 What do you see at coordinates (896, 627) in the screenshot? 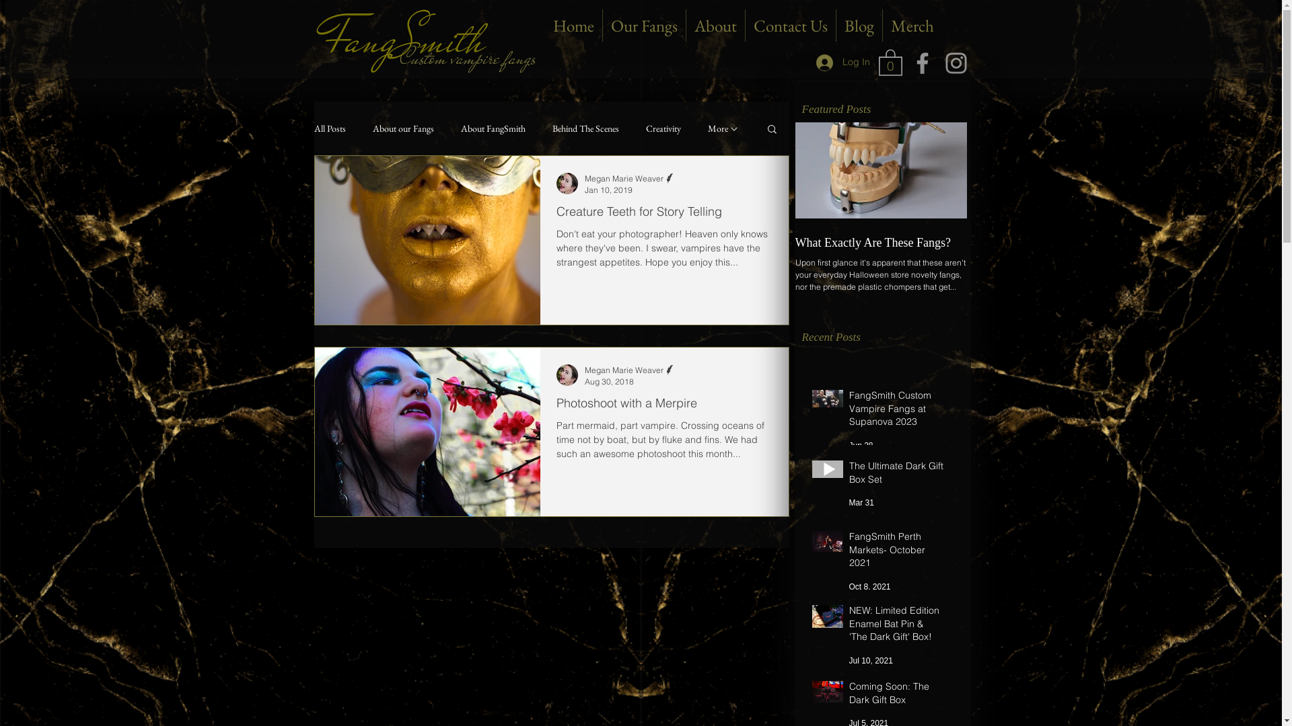
I see `NEW: Limited Edition Enamel Bat Pin & 'The Dark Gift' Box!` at bounding box center [896, 627].